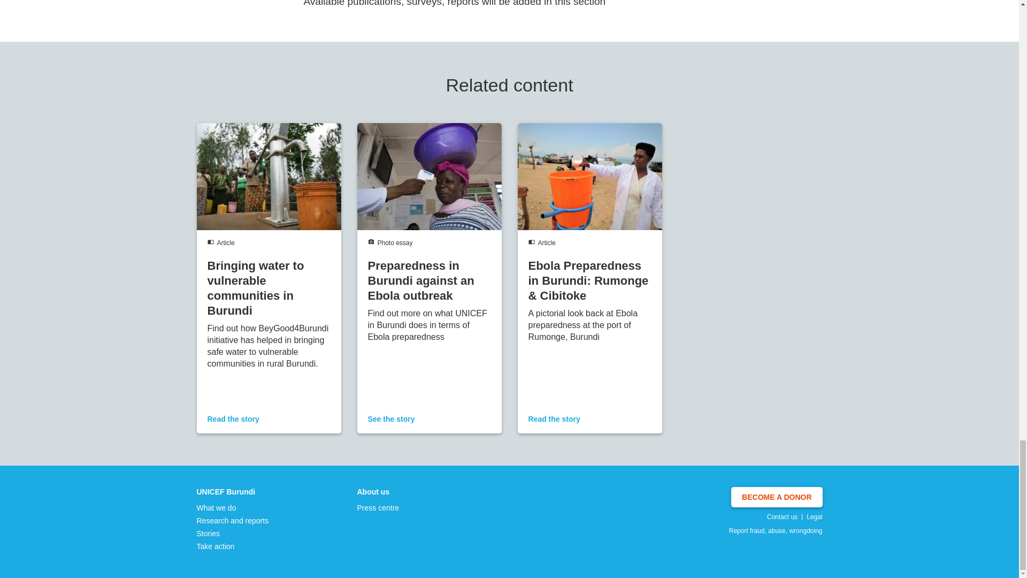 This screenshot has height=578, width=1027. What do you see at coordinates (233, 533) in the screenshot?
I see `Stories` at bounding box center [233, 533].